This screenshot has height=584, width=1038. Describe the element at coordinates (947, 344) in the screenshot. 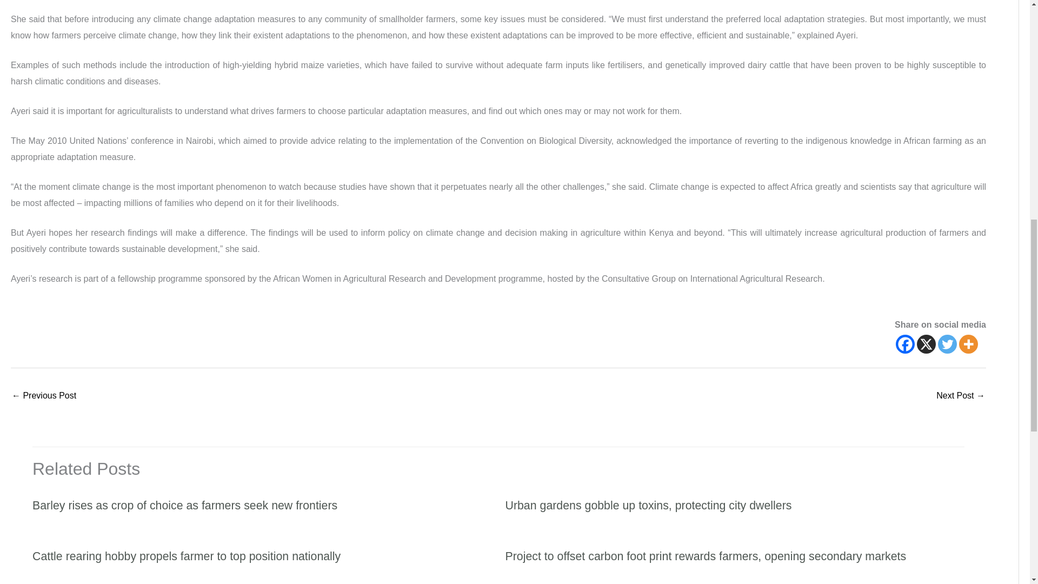

I see `Twitter` at that location.